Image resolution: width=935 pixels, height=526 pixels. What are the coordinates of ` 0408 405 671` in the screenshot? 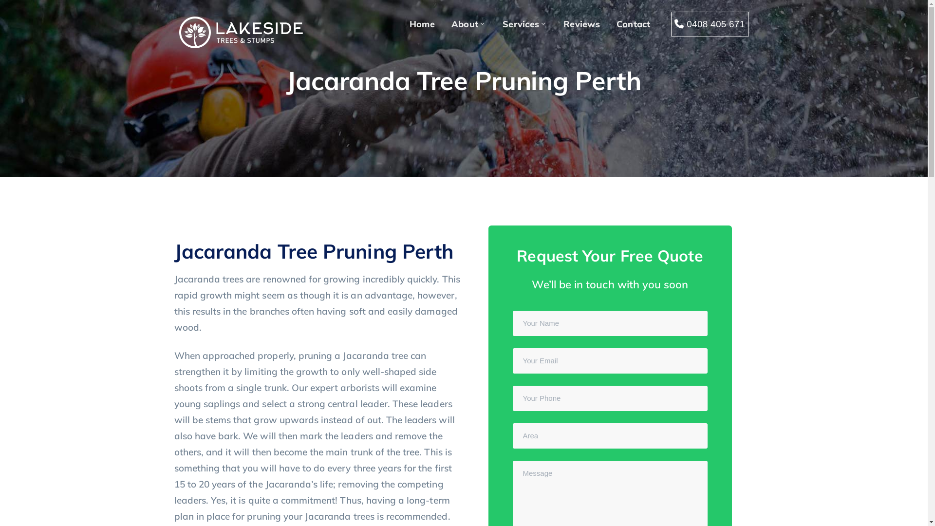 It's located at (710, 24).